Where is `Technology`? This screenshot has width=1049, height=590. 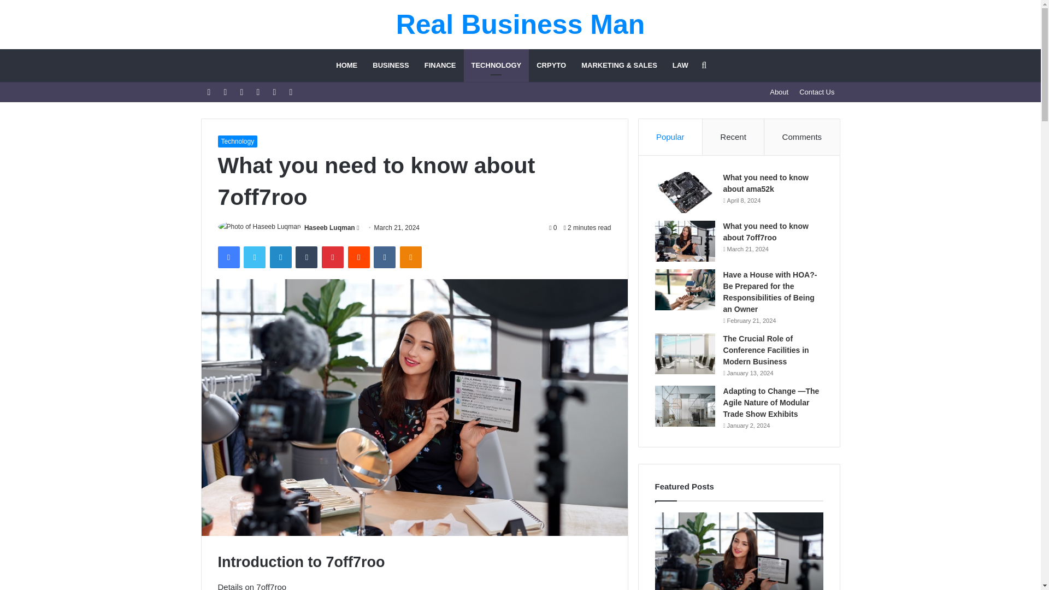
Technology is located at coordinates (237, 141).